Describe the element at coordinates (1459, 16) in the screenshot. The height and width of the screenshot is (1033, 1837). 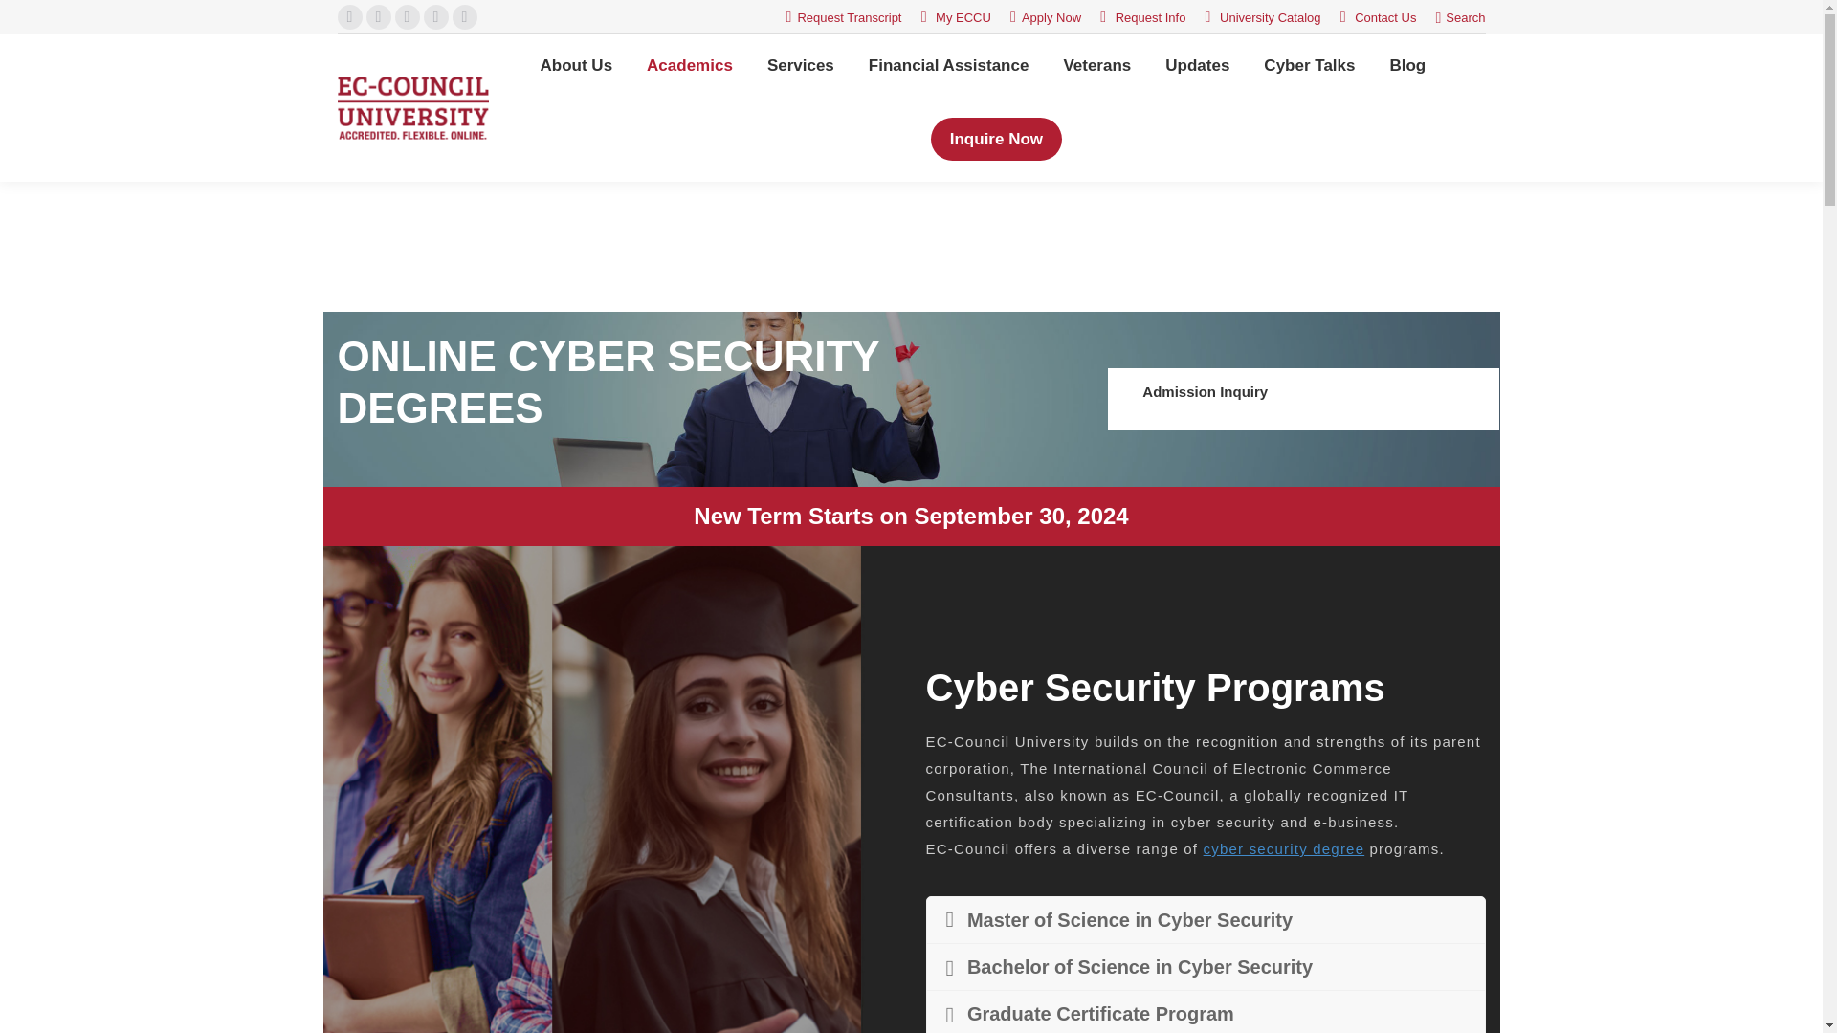
I see `Search` at that location.